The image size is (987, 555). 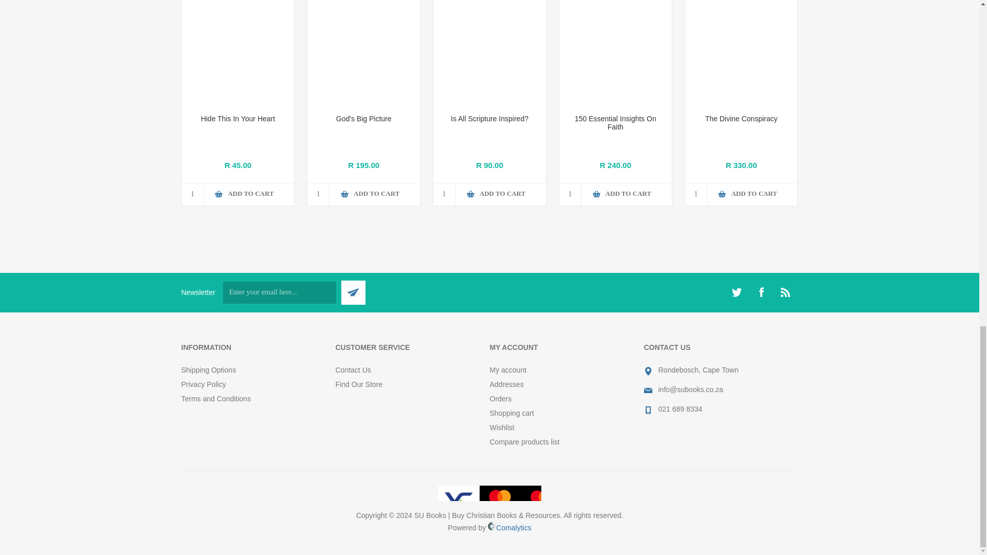 I want to click on 1, so click(x=444, y=194).